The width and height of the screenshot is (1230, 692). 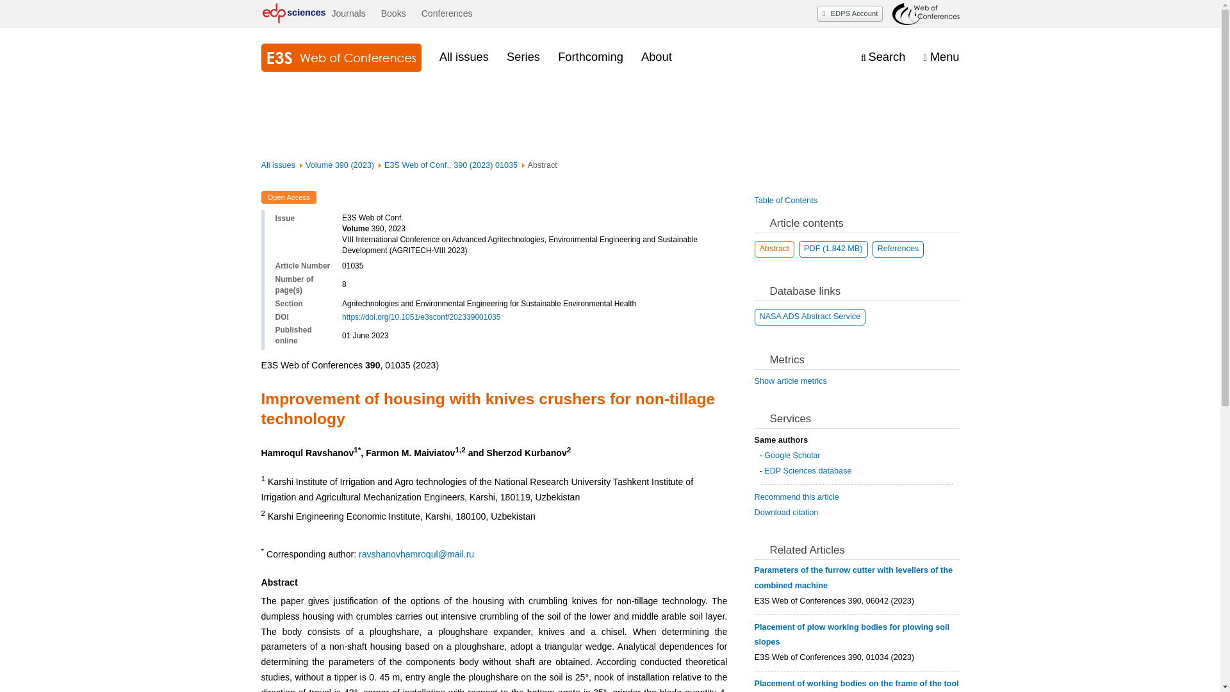 What do you see at coordinates (775, 249) in the screenshot?
I see `Abstract` at bounding box center [775, 249].